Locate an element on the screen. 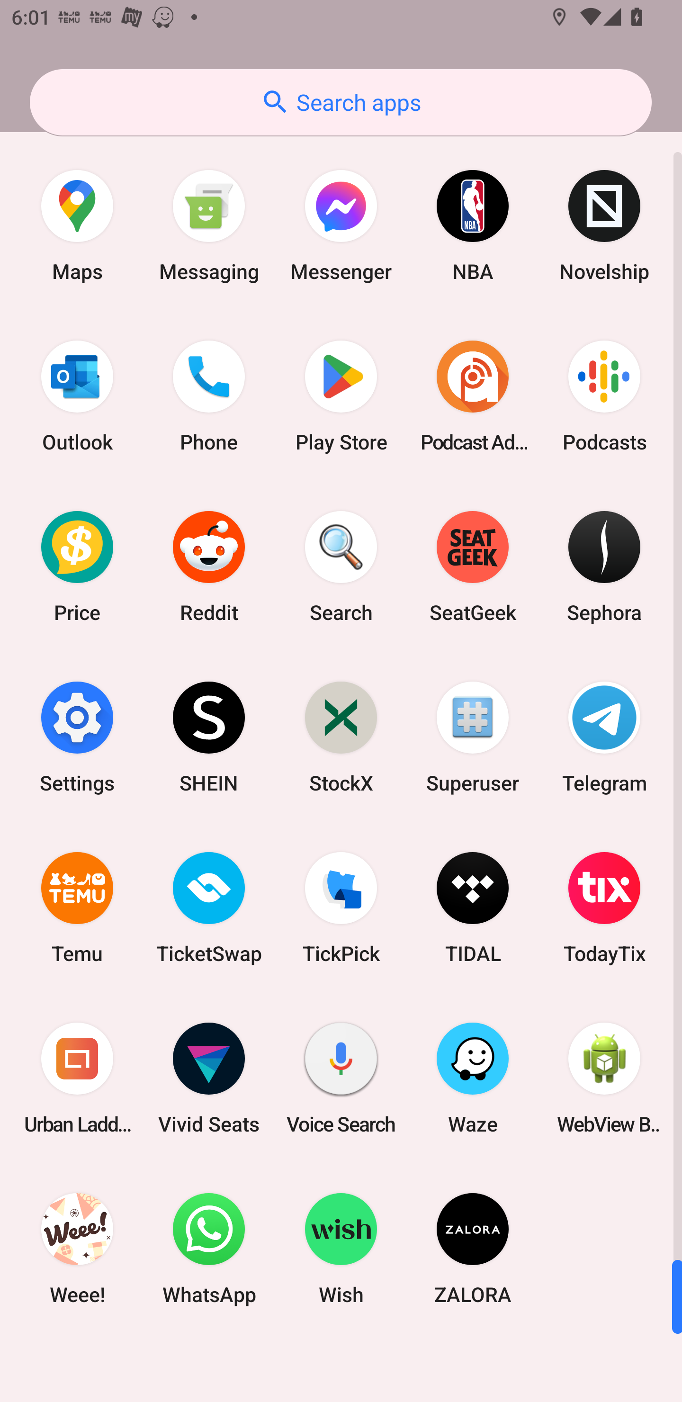 The image size is (682, 1402). Price is located at coordinates (77, 566).